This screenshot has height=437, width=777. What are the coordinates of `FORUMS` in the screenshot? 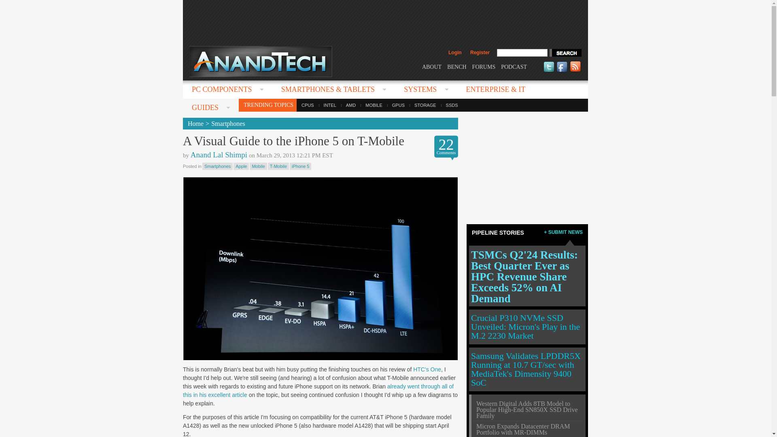 It's located at (484, 66).